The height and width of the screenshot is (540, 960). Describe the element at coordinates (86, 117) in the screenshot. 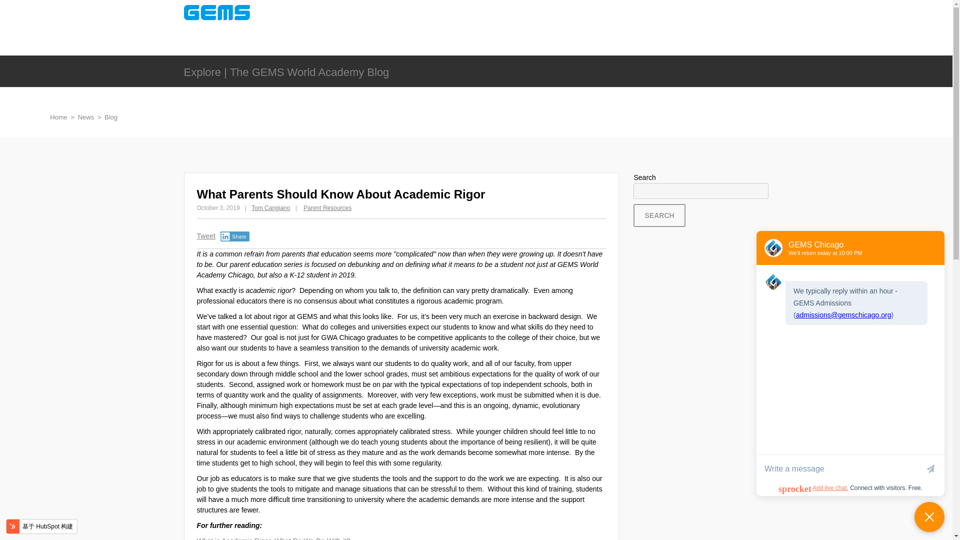

I see `News` at that location.